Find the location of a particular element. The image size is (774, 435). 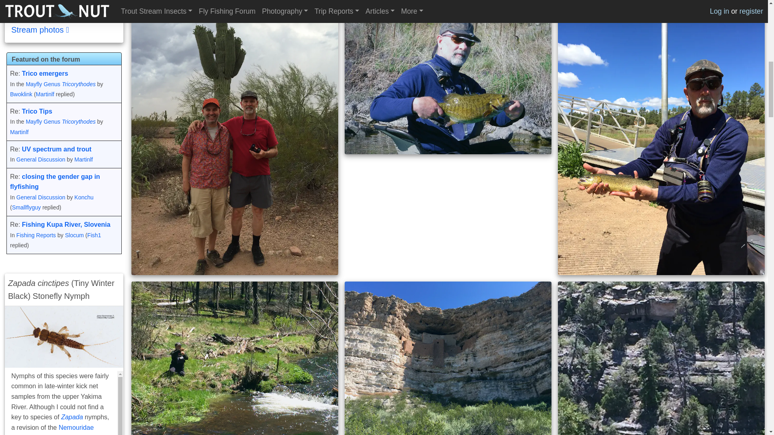

Montazuma Castle. is located at coordinates (447, 358).